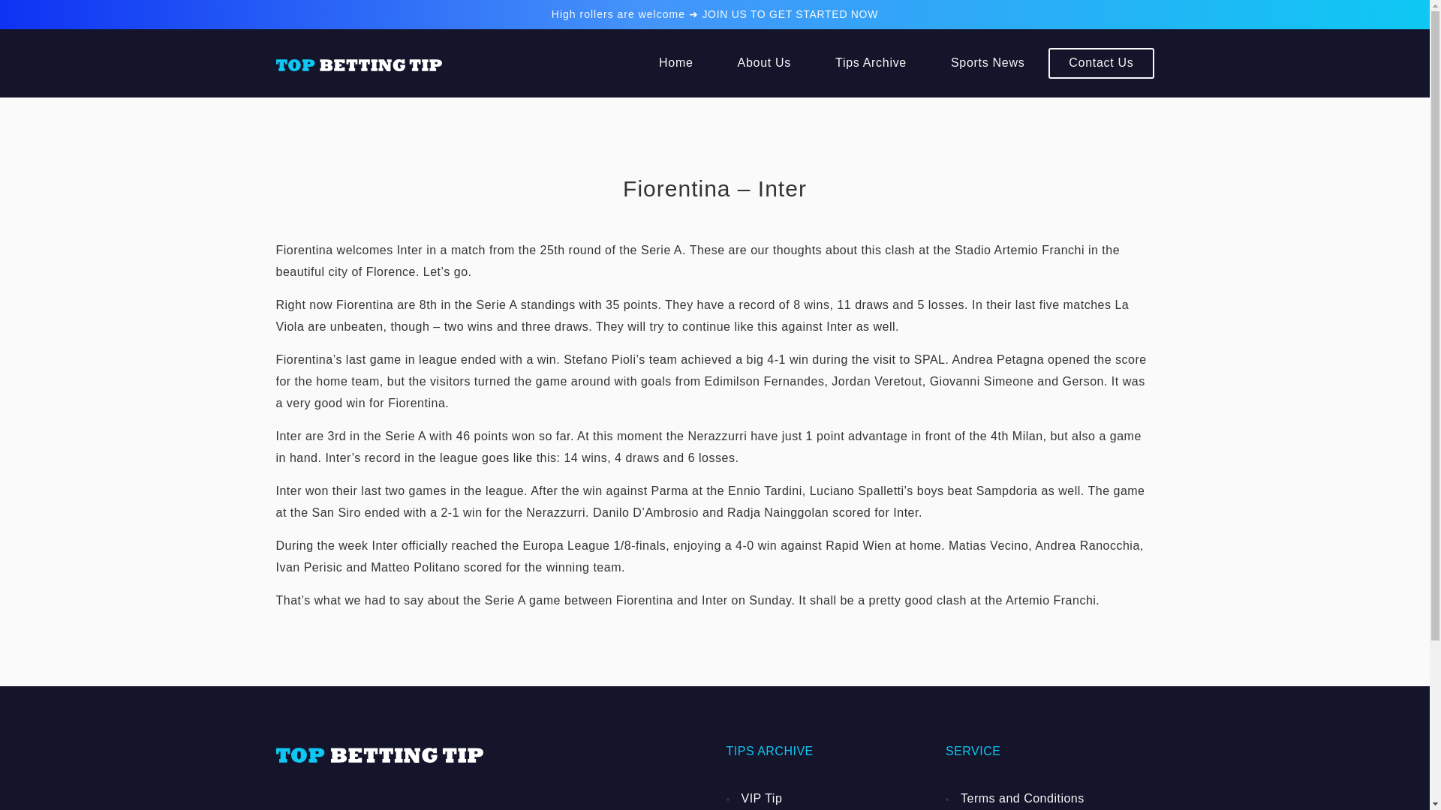 The width and height of the screenshot is (1441, 810). Describe the element at coordinates (790, 13) in the screenshot. I see `JOIN US TO GET STARTED NOW` at that location.